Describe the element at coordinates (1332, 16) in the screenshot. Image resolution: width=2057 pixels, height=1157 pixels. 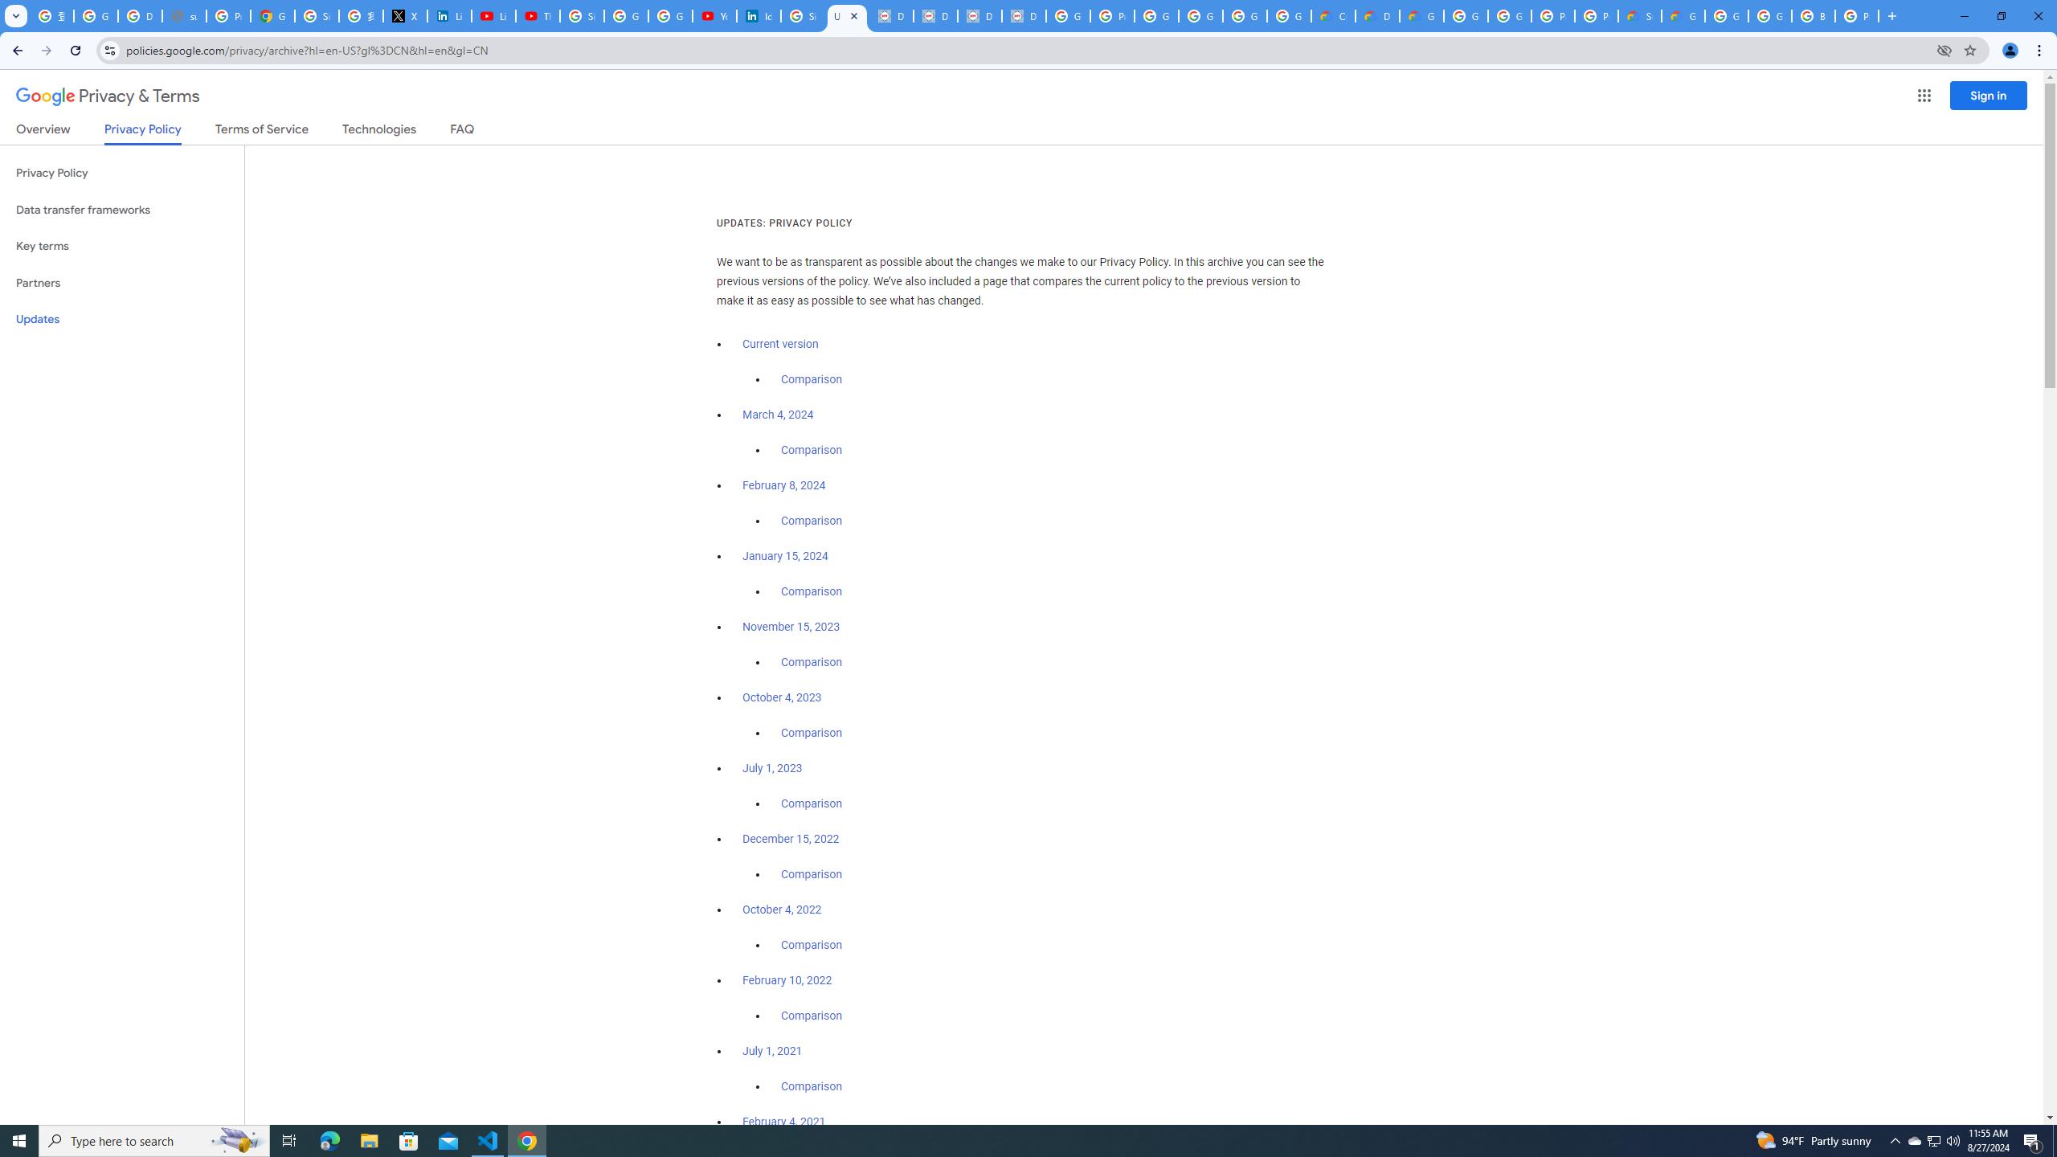
I see `Customer Care | Google Cloud` at that location.